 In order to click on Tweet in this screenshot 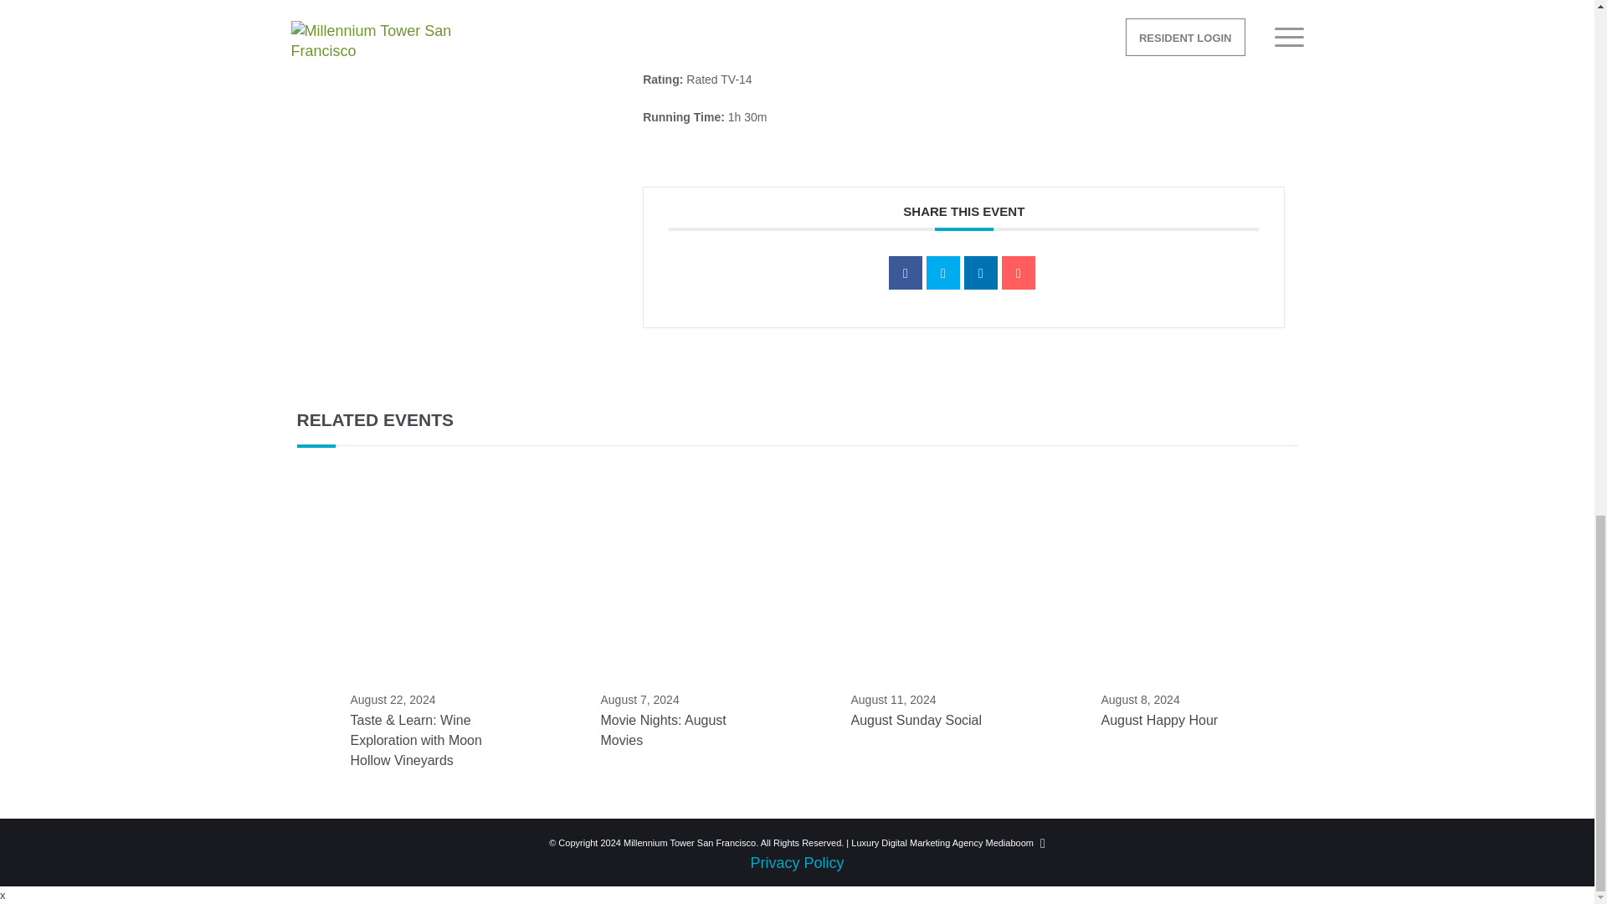, I will do `click(942, 272)`.